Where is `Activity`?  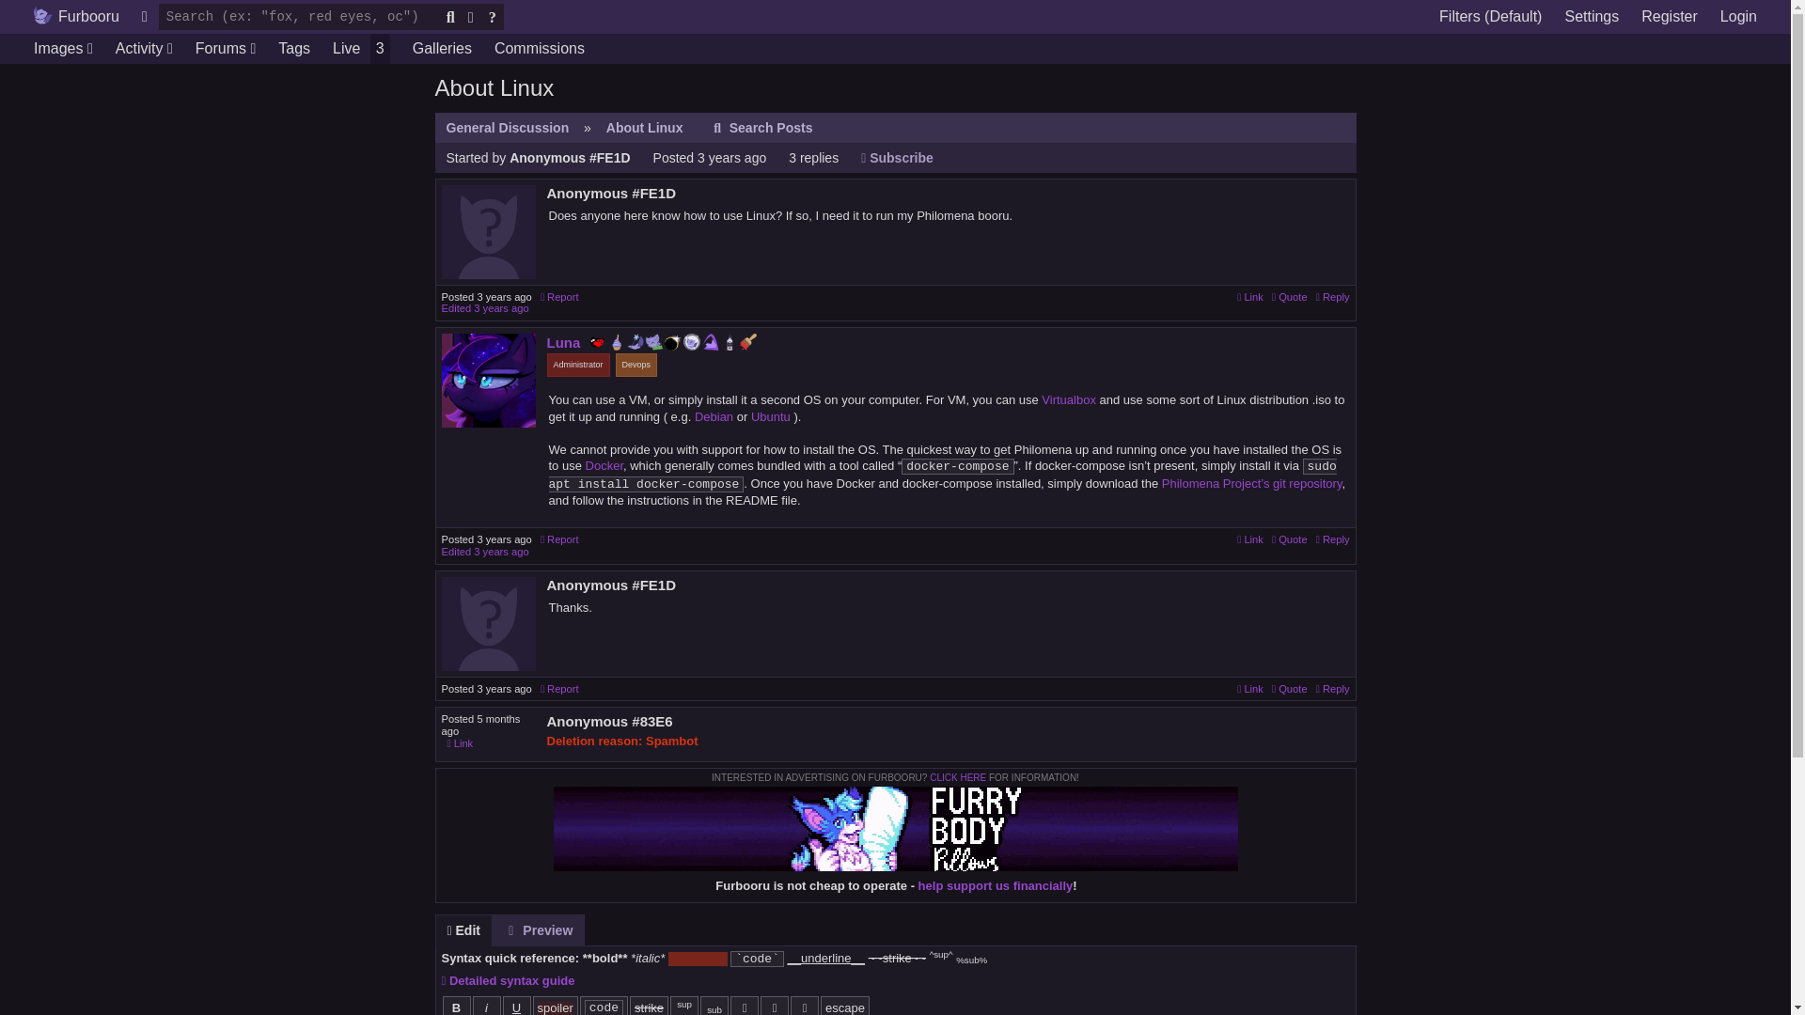
Activity is located at coordinates (144, 49).